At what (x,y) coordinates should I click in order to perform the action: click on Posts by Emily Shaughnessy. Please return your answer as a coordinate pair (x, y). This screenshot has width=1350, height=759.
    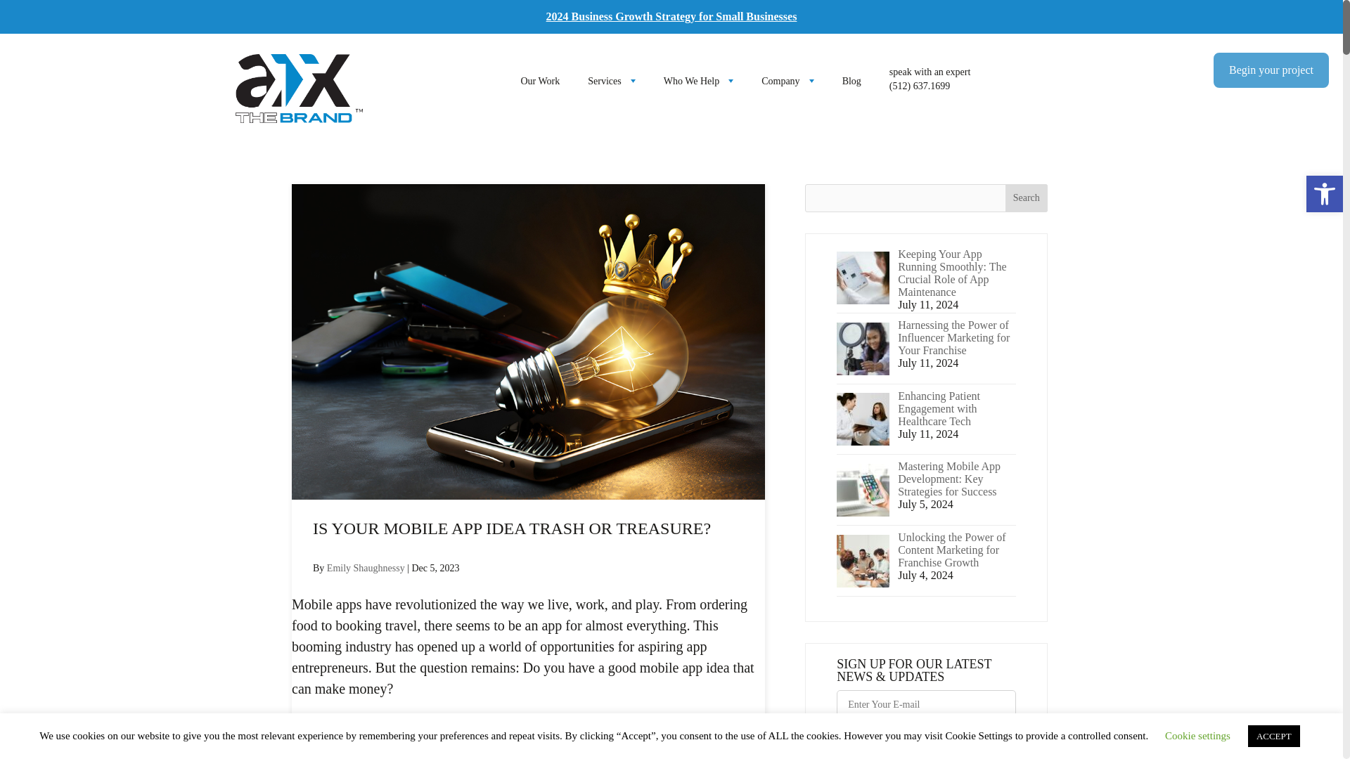
    Looking at the image, I should click on (366, 568).